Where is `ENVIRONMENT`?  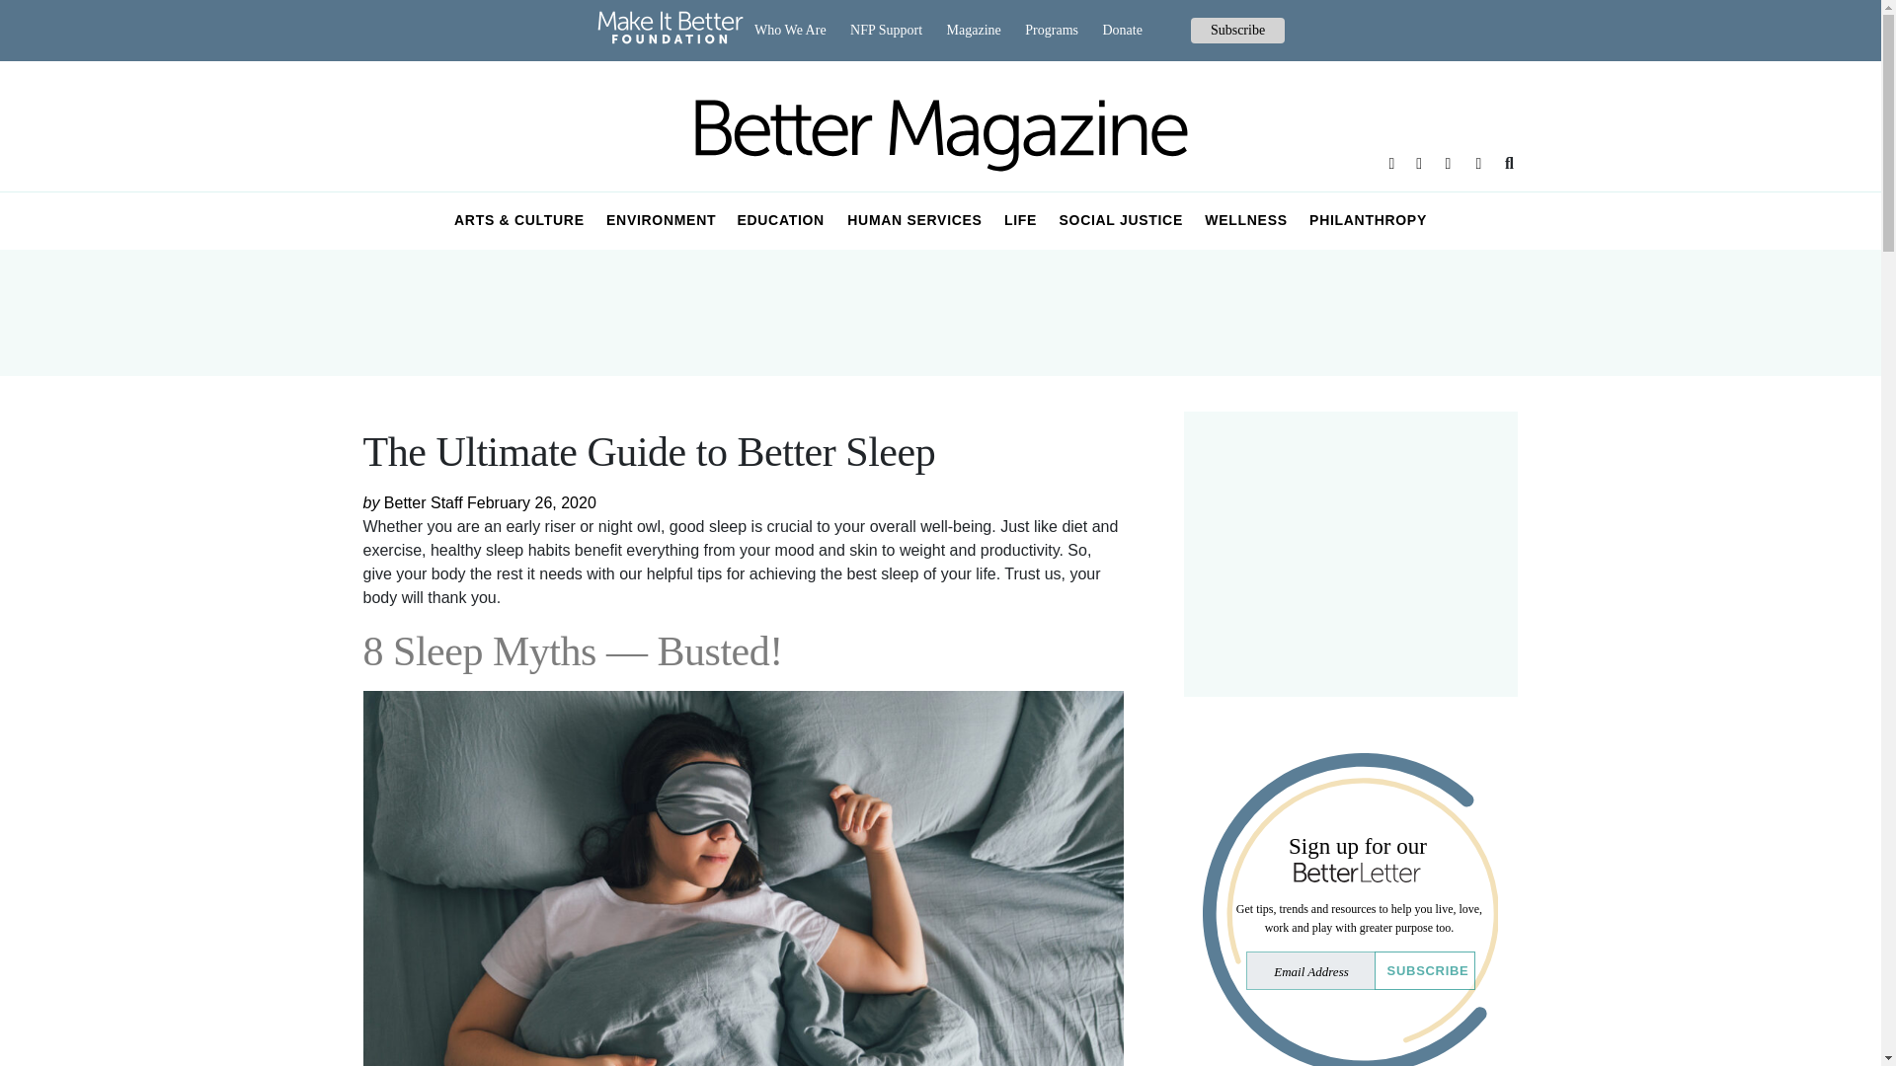 ENVIRONMENT is located at coordinates (662, 221).